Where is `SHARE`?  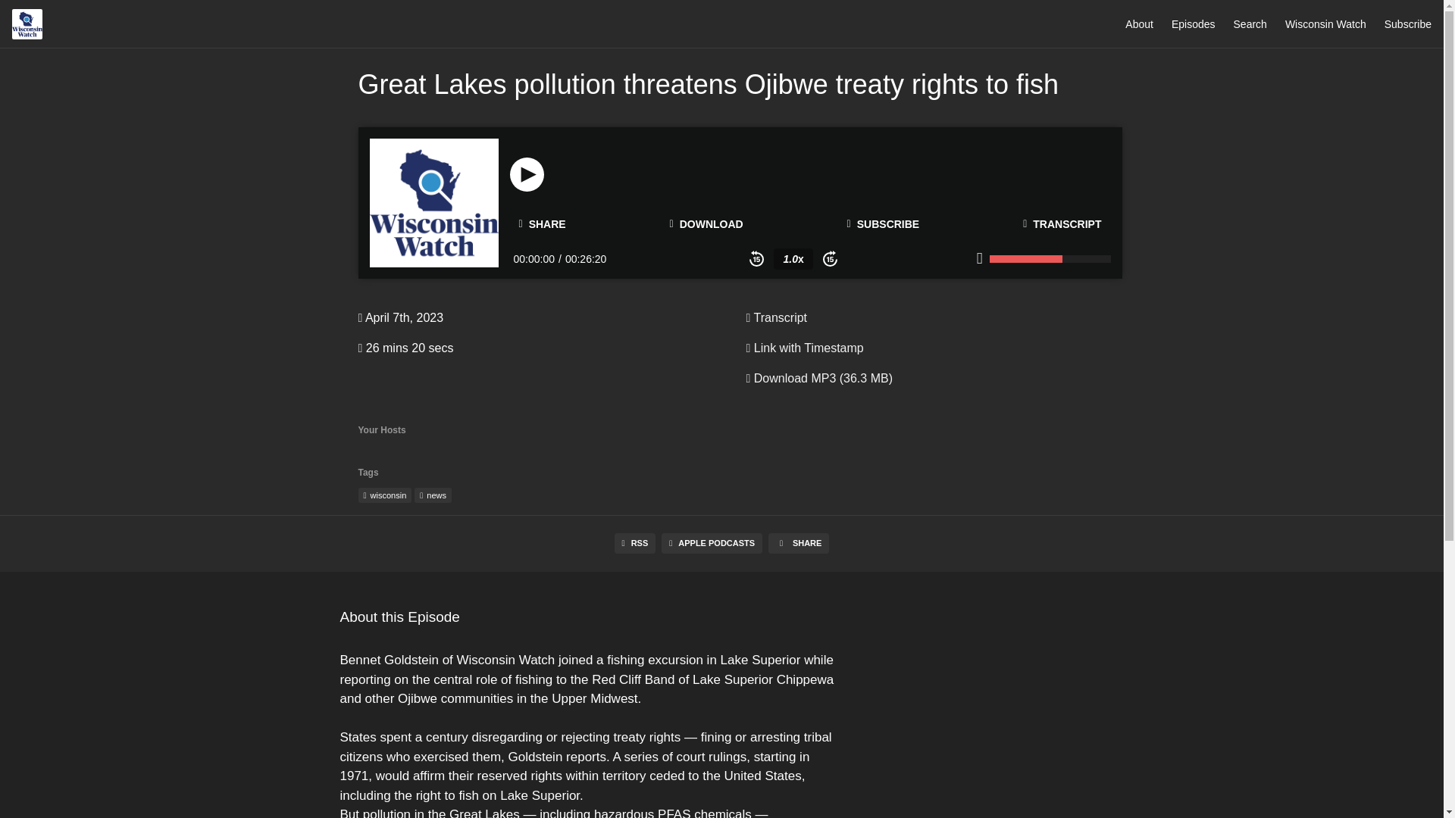 SHARE is located at coordinates (542, 224).